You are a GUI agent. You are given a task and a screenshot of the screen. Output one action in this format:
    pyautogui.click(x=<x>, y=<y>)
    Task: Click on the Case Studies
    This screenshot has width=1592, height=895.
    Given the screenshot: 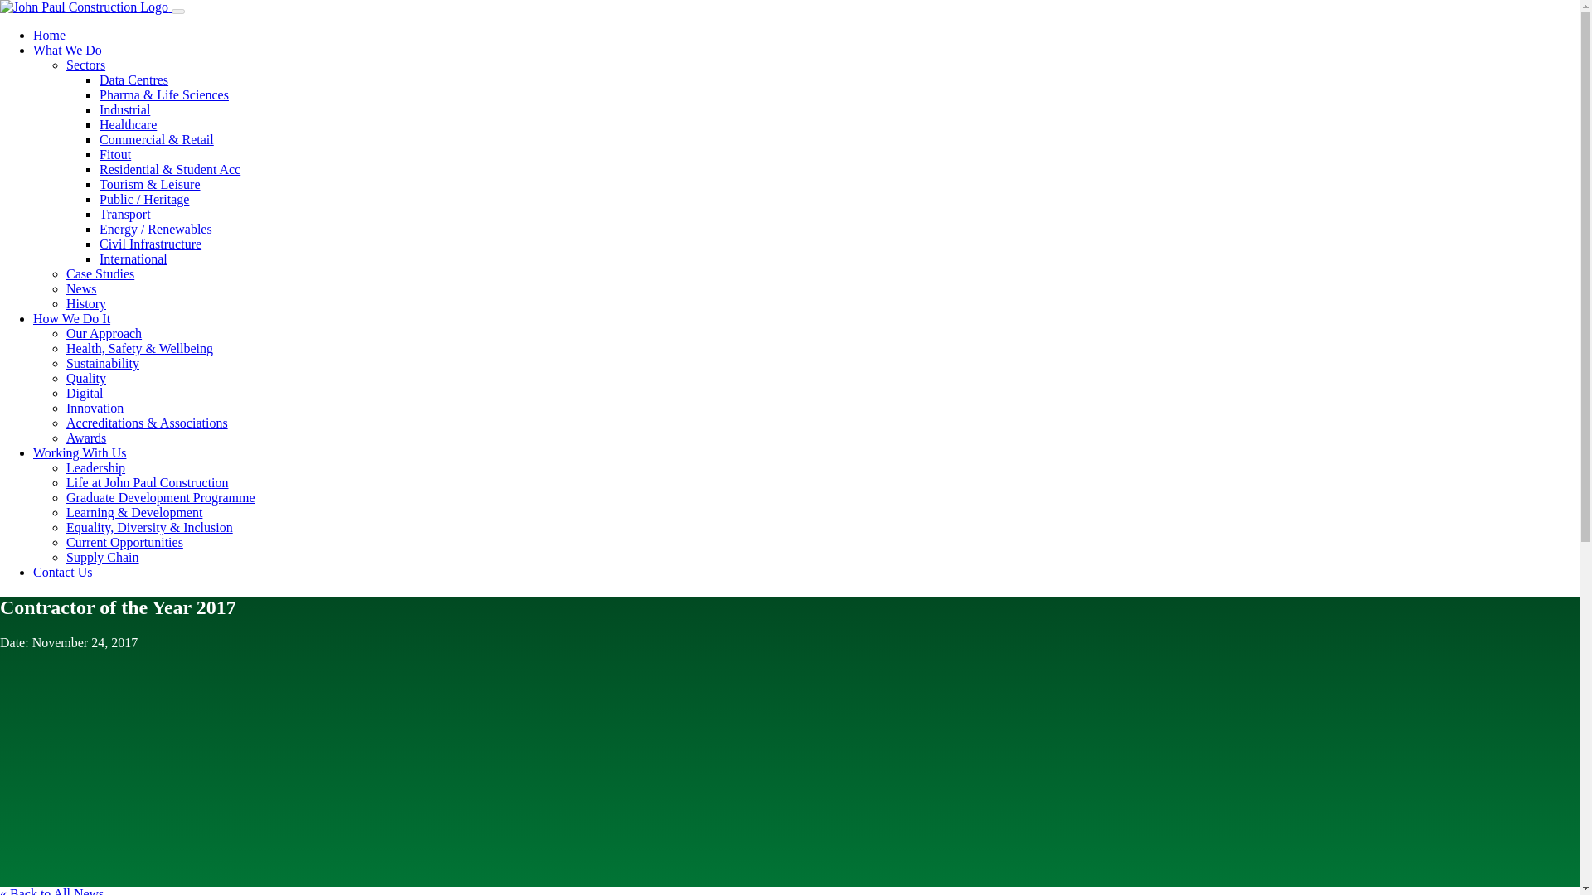 What is the action you would take?
    pyautogui.click(x=99, y=273)
    